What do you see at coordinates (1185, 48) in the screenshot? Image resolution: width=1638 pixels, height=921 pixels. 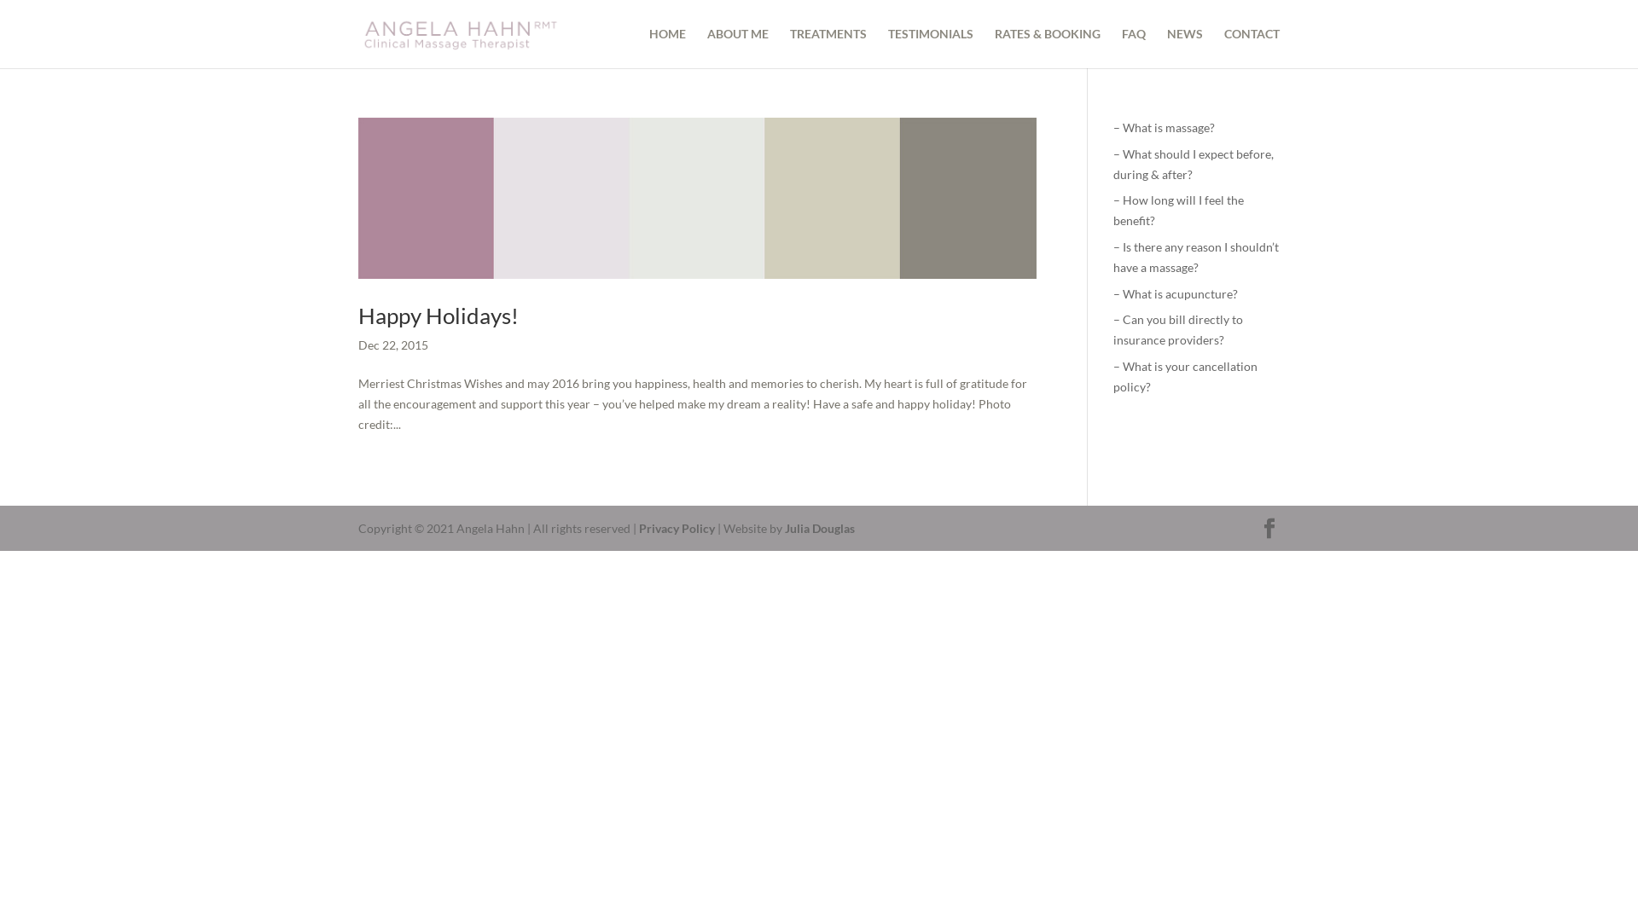 I see `NEWS` at bounding box center [1185, 48].